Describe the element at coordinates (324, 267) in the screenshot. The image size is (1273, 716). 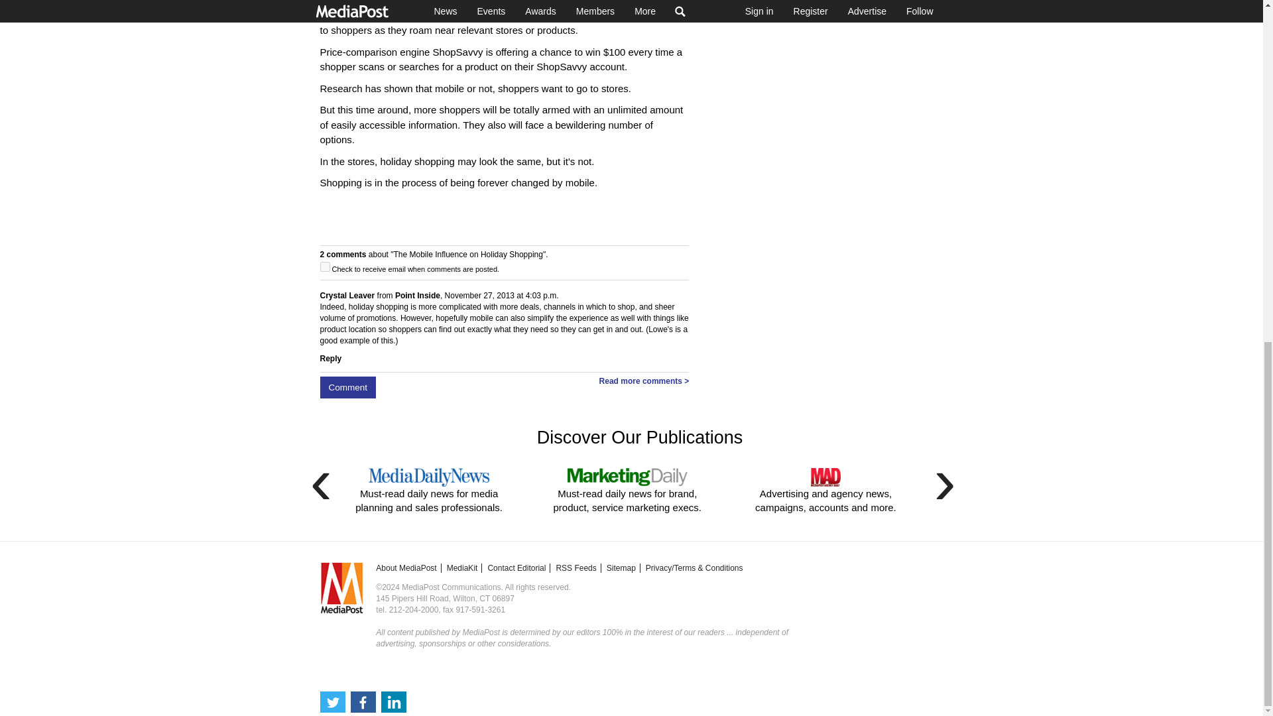
I see `on` at that location.